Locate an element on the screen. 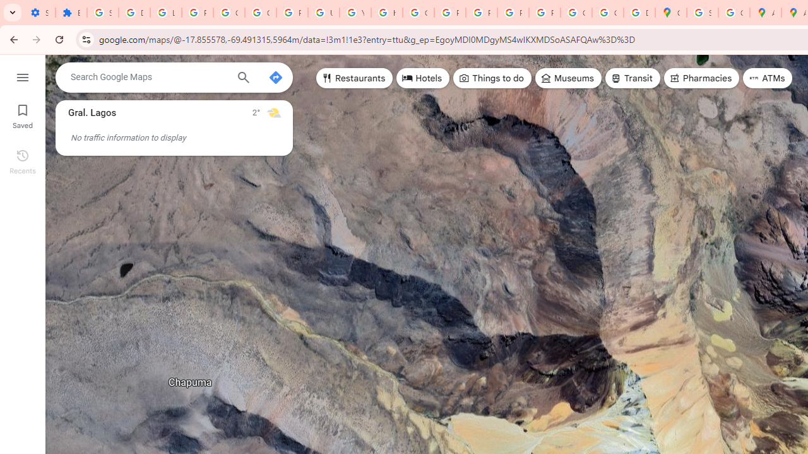 This screenshot has width=808, height=454. Settings - On startup is located at coordinates (39, 13).